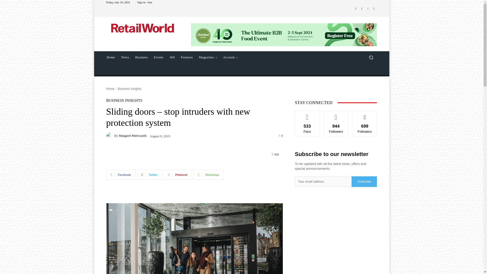 This screenshot has width=487, height=274. Describe the element at coordinates (208, 175) in the screenshot. I see `WhatsApp` at that location.